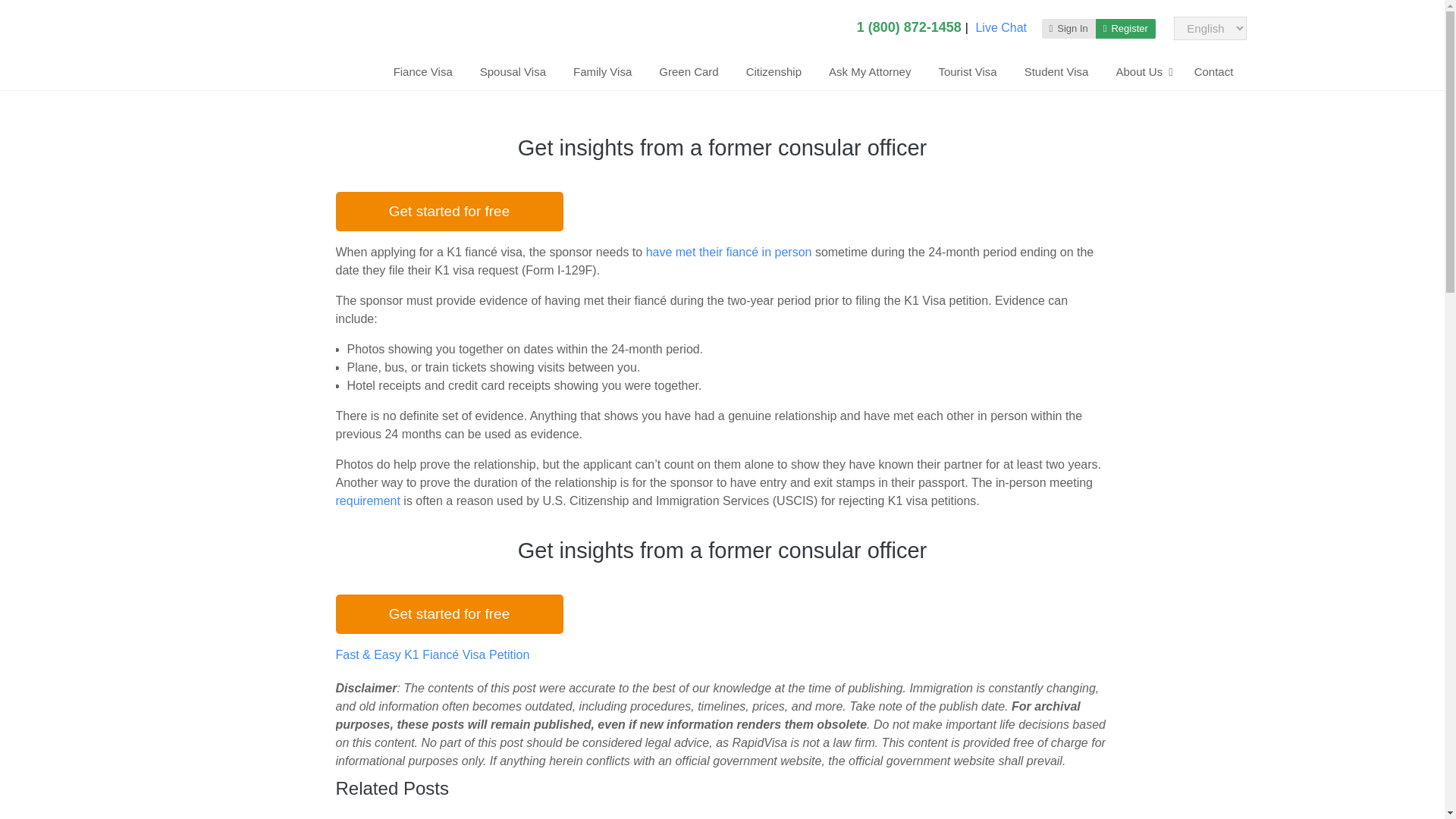 The width and height of the screenshot is (1456, 819). What do you see at coordinates (689, 71) in the screenshot?
I see `Green Card` at bounding box center [689, 71].